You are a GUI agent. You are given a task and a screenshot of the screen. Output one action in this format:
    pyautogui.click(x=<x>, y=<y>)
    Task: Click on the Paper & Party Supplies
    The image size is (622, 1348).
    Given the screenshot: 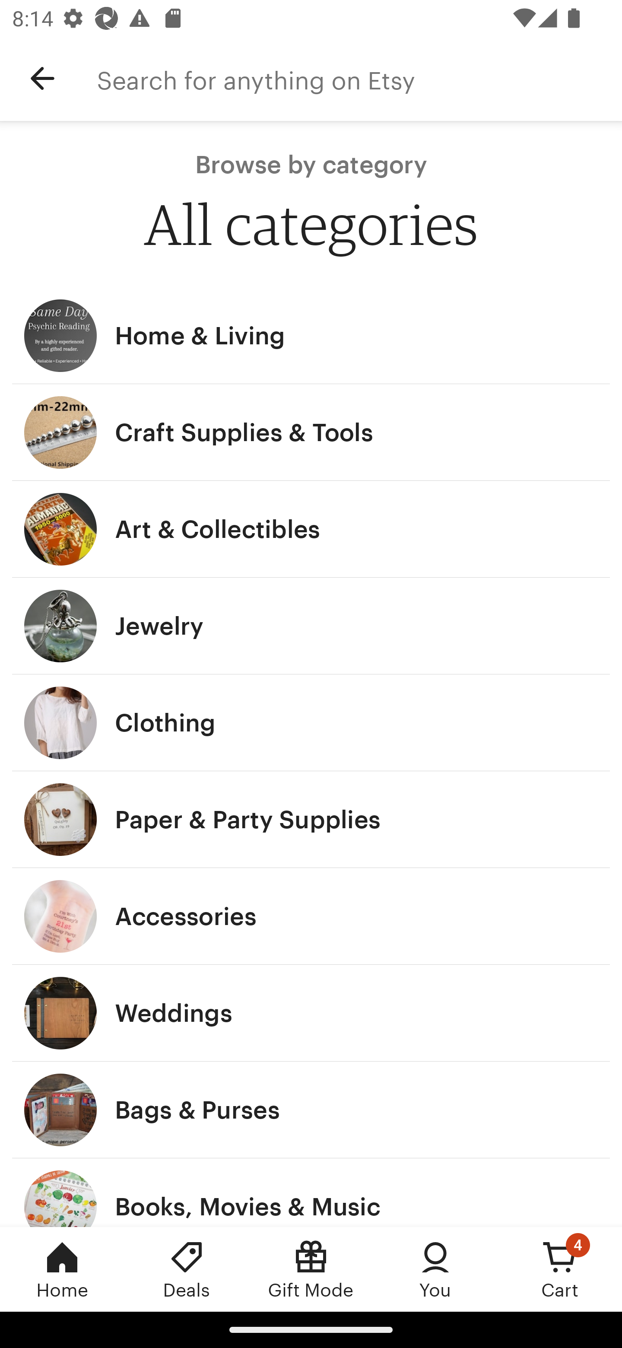 What is the action you would take?
    pyautogui.click(x=311, y=819)
    